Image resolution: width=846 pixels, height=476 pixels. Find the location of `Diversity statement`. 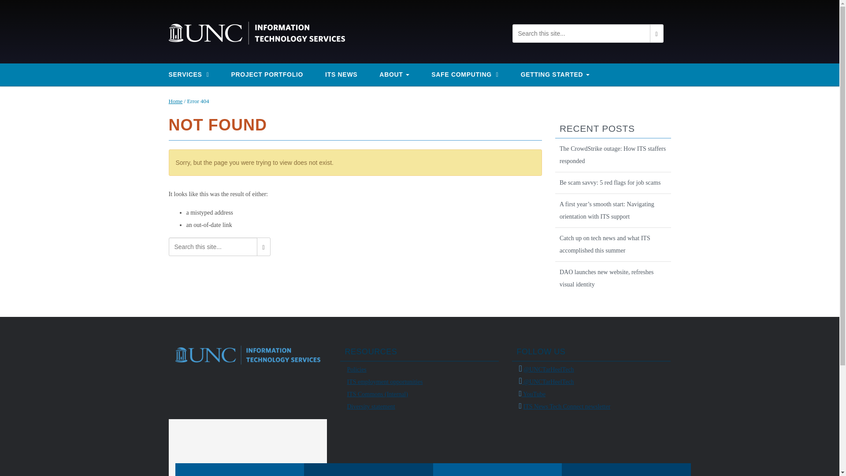

Diversity statement is located at coordinates (371, 406).